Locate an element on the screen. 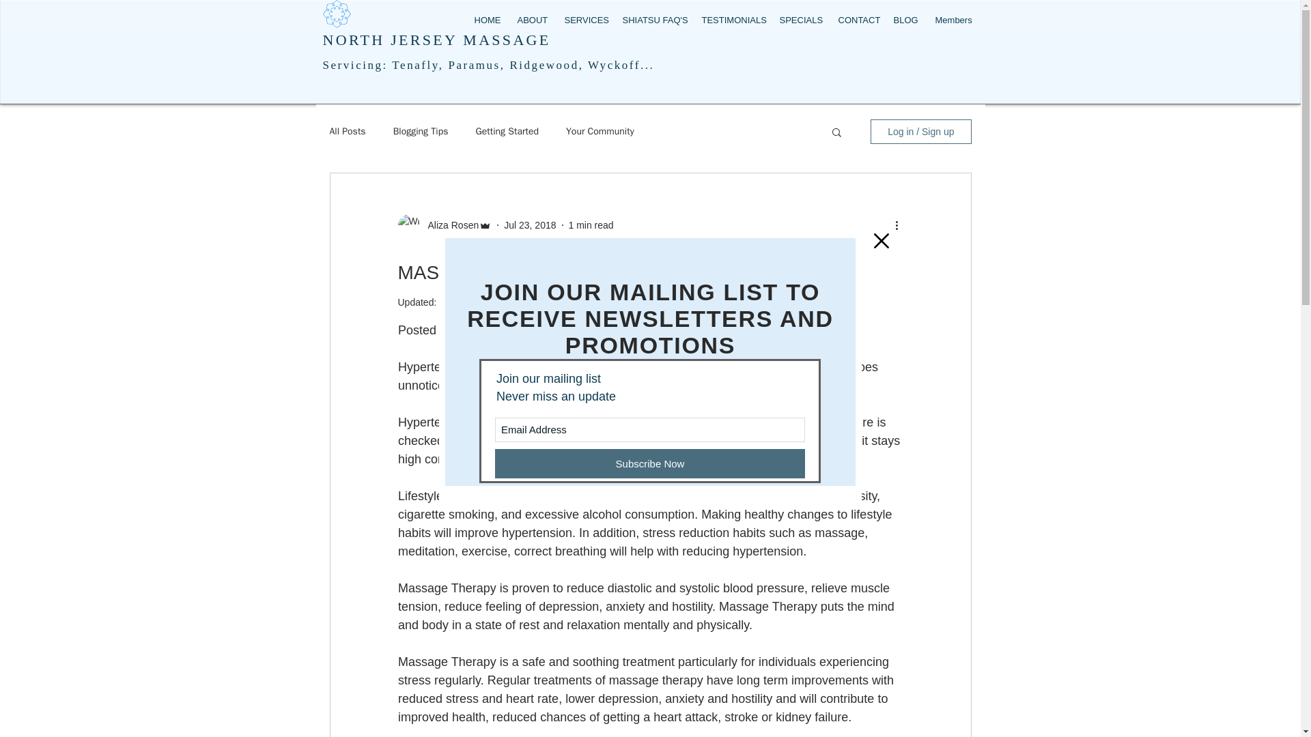 This screenshot has height=737, width=1311. ABOUT is located at coordinates (530, 20).